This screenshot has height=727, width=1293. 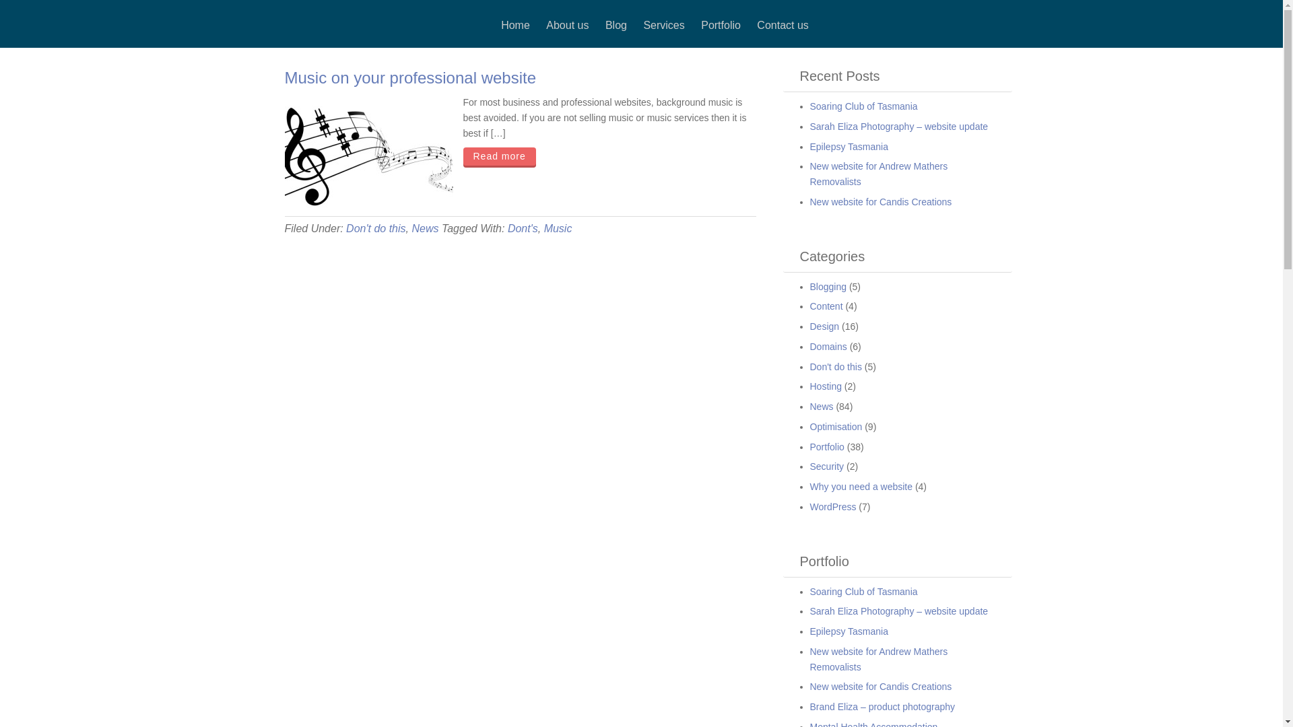 What do you see at coordinates (567, 26) in the screenshot?
I see `About us` at bounding box center [567, 26].